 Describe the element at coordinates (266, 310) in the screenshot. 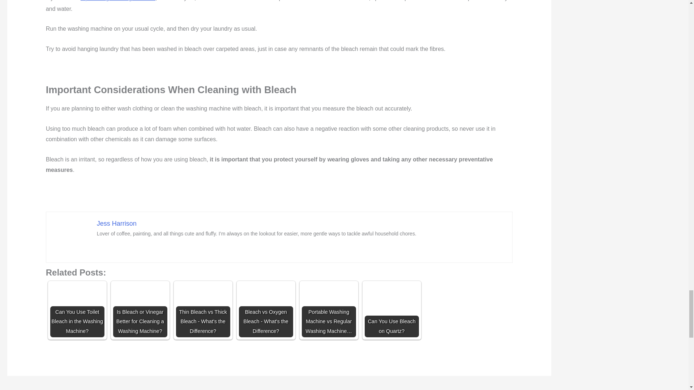

I see `Bleach vs Oxygen Bleach - What's the Difference?` at that location.